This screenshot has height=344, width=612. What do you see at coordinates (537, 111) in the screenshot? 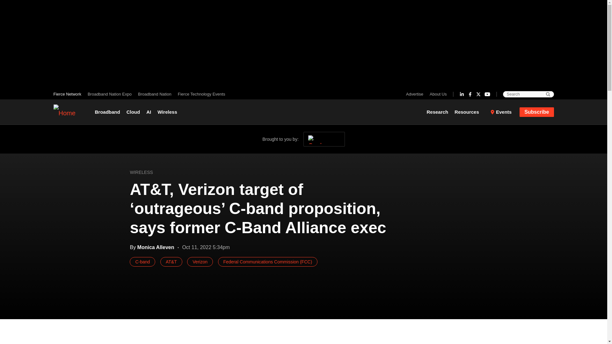
I see `Subscribe` at bounding box center [537, 111].